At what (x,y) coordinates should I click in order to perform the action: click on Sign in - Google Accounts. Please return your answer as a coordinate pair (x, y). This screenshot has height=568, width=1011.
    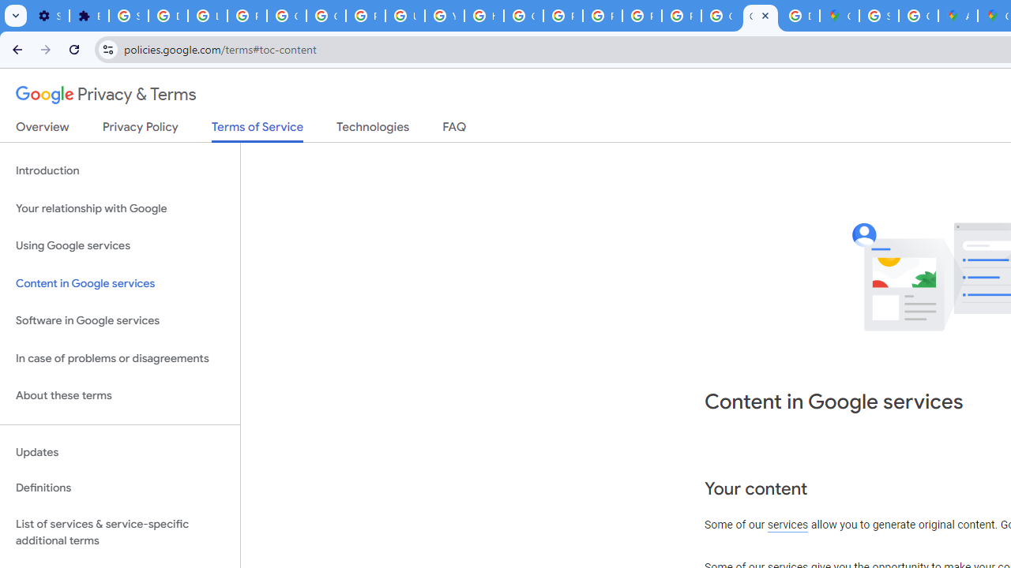
    Looking at the image, I should click on (129, 16).